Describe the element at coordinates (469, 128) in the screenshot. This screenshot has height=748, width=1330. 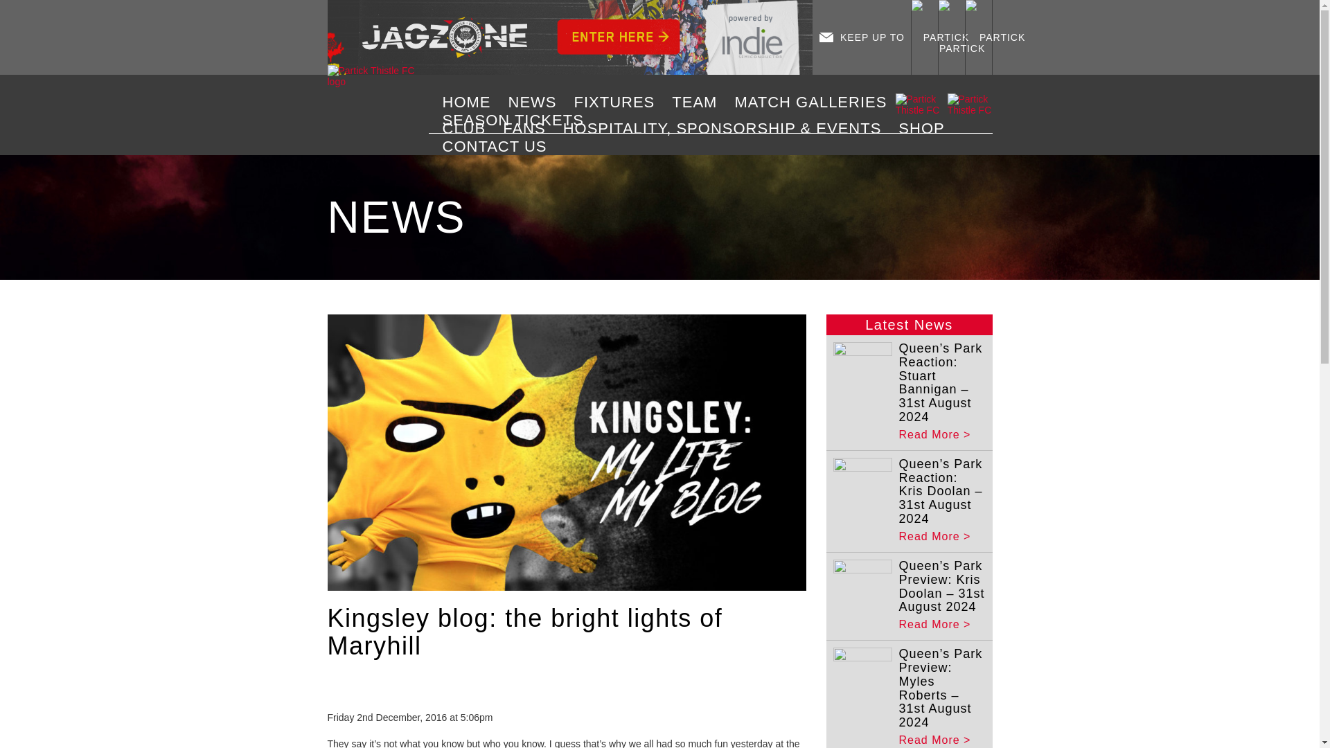
I see `CLUB` at that location.